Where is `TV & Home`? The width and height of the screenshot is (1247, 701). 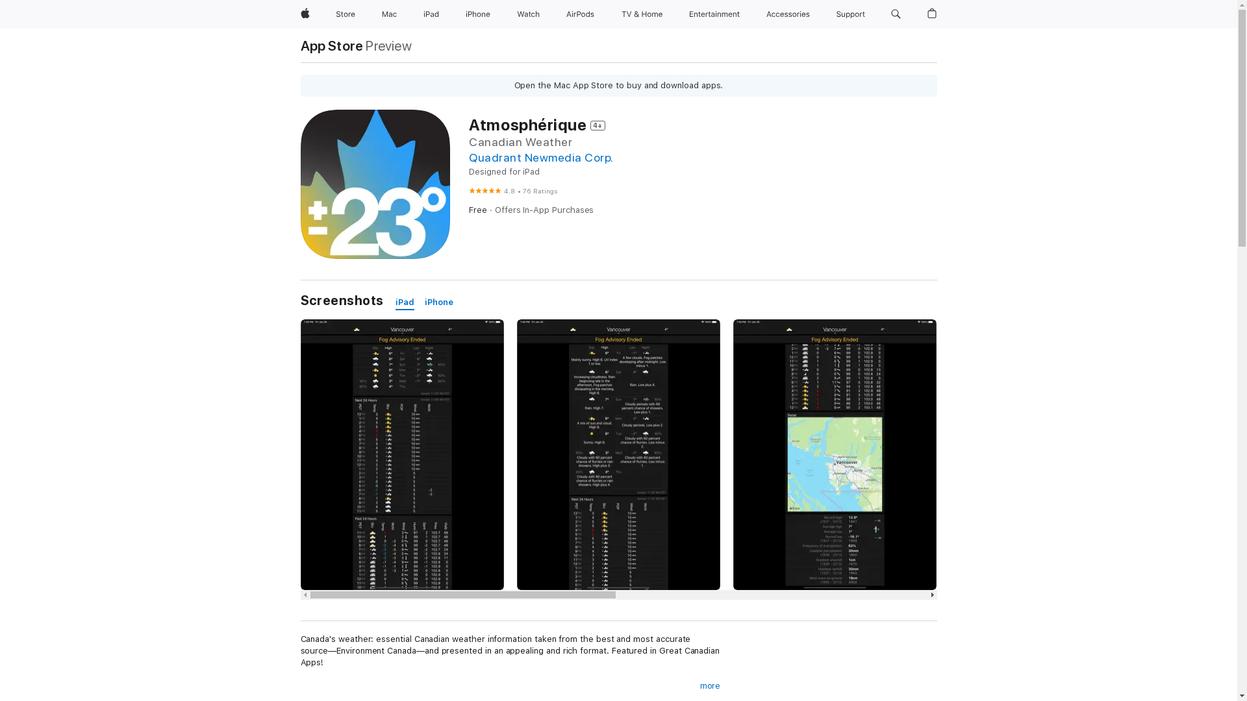 TV & Home is located at coordinates (642, 14).